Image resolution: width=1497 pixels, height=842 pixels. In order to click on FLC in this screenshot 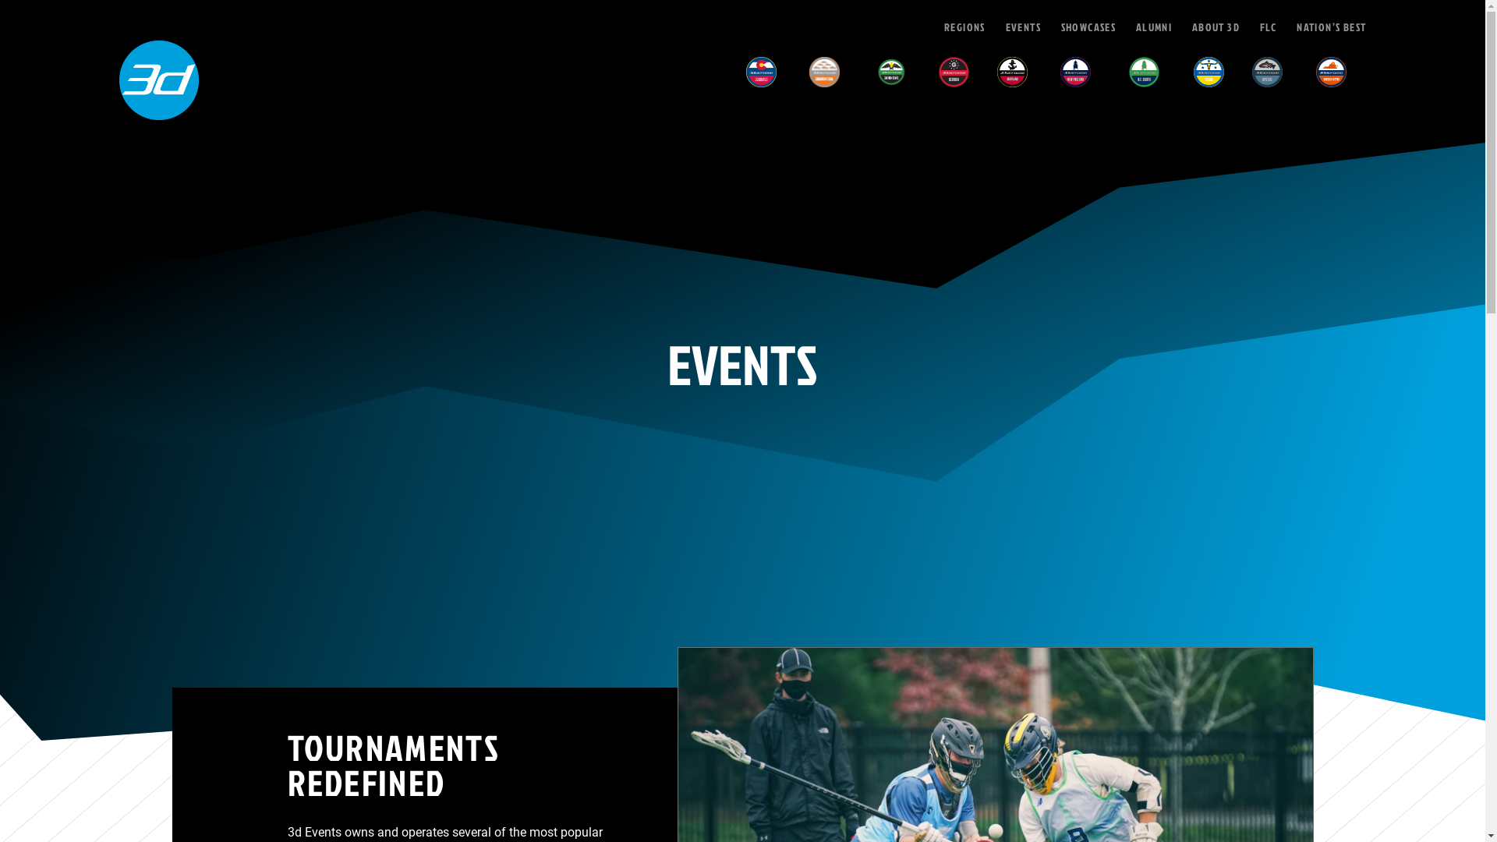, I will do `click(1269, 28)`.